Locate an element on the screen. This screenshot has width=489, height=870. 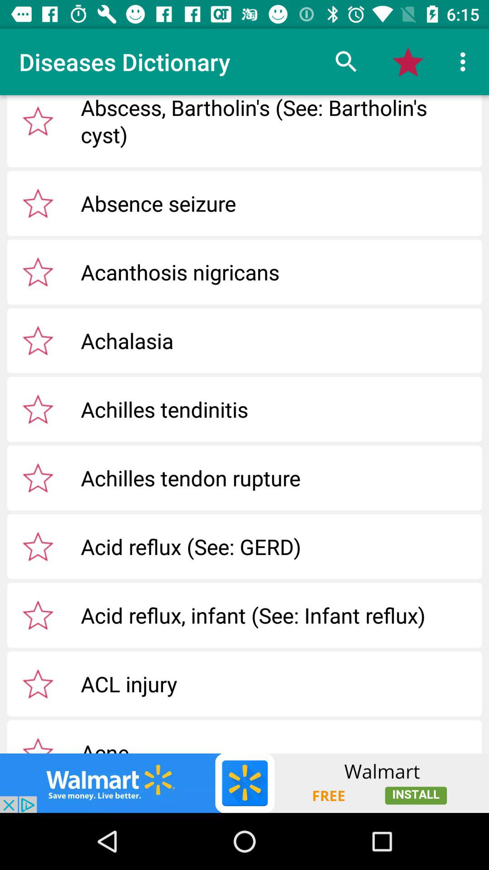
tap for important is located at coordinates (38, 743).